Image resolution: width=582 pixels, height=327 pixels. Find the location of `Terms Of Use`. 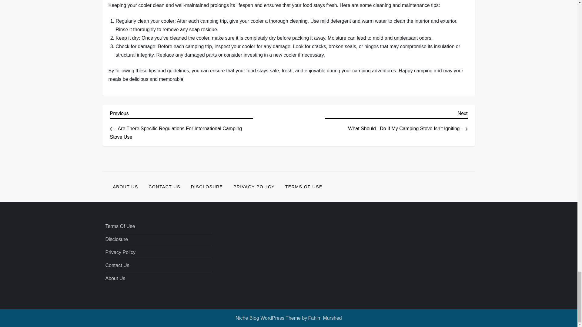

Terms Of Use is located at coordinates (120, 226).